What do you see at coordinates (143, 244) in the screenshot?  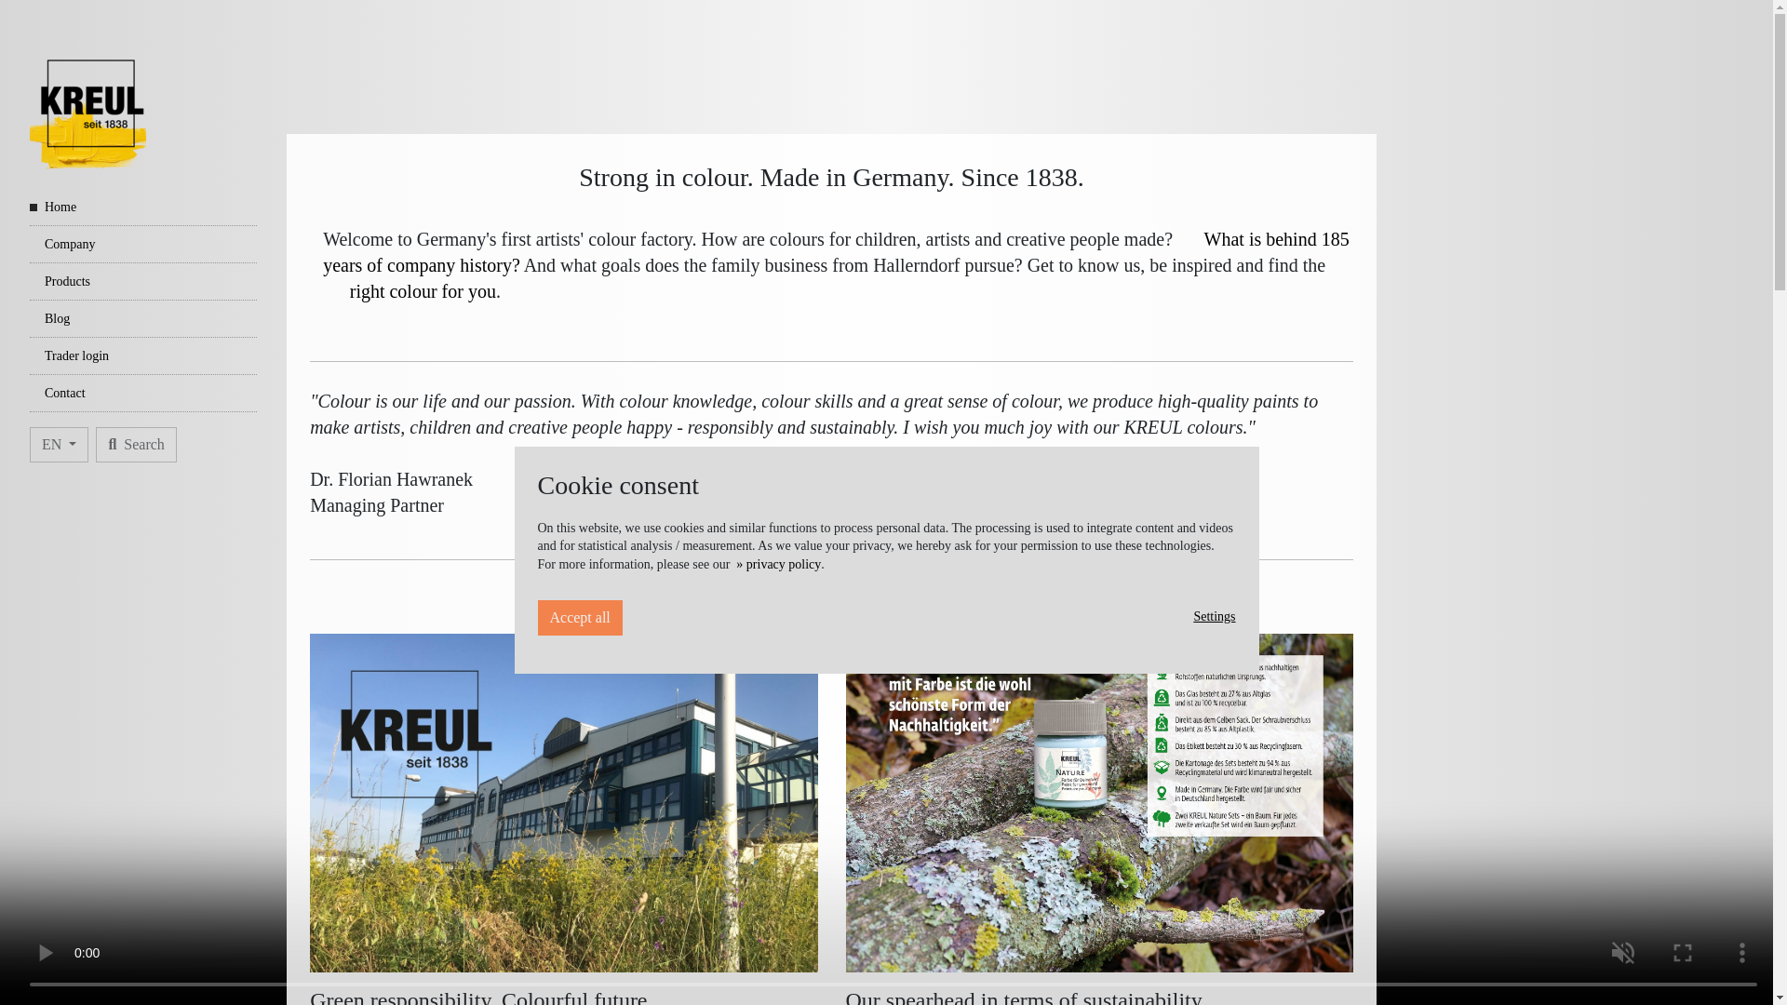 I see `Company` at bounding box center [143, 244].